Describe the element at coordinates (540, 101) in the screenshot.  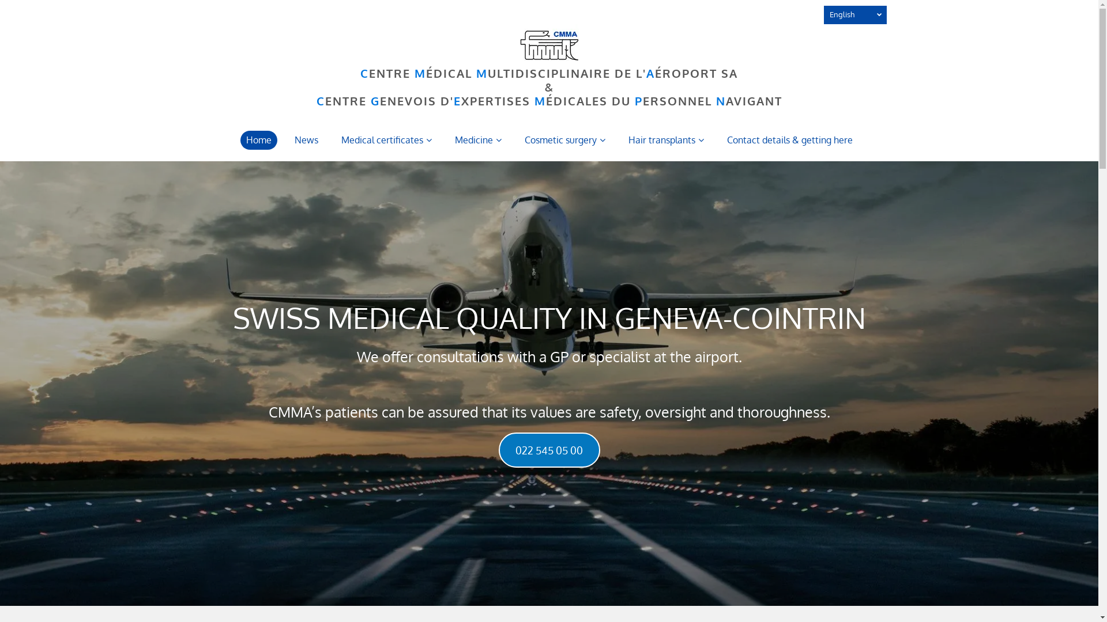
I see `M` at that location.